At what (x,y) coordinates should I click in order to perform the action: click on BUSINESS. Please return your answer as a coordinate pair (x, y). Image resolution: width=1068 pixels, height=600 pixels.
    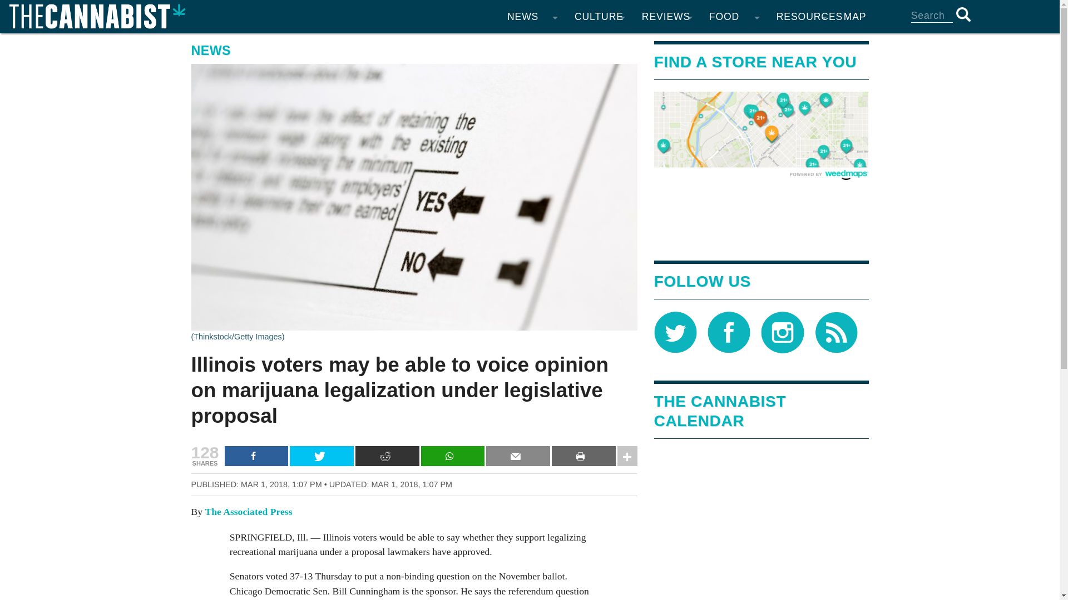
    Looking at the image, I should click on (532, 156).